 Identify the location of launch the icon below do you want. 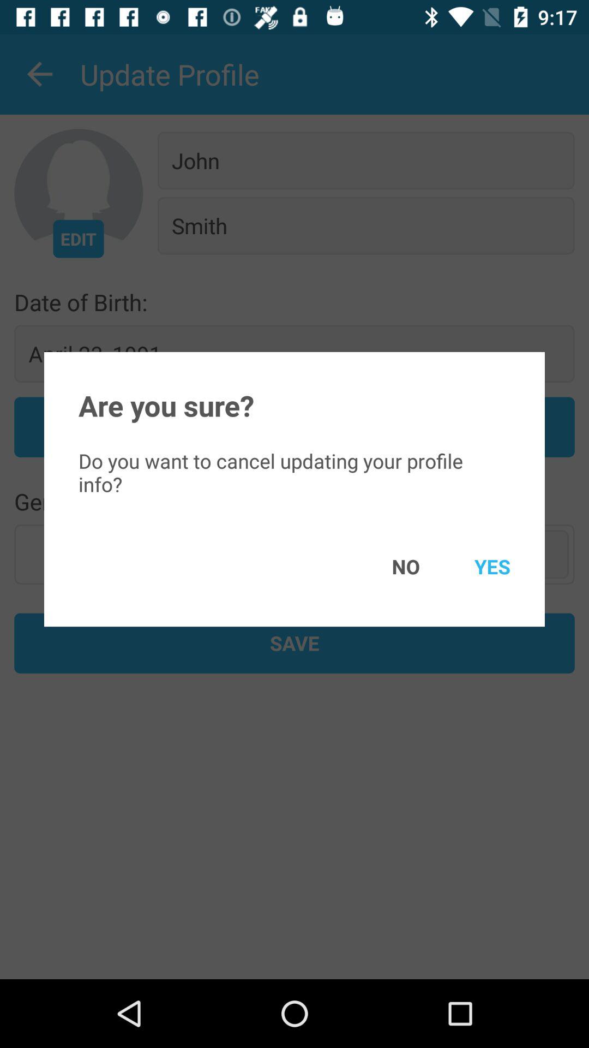
(390, 567).